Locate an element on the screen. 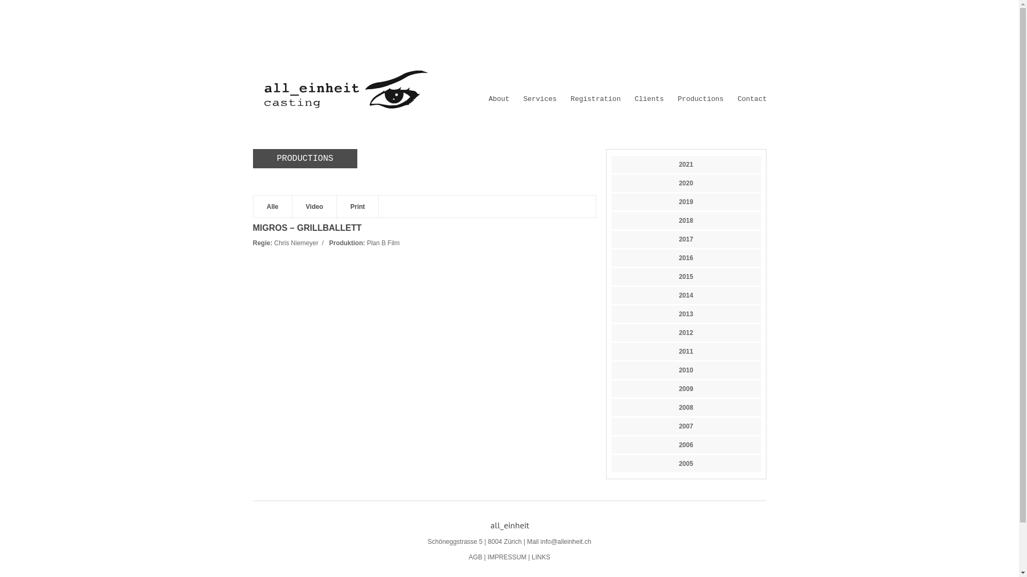 The width and height of the screenshot is (1027, 577). 2007 is located at coordinates (686, 426).